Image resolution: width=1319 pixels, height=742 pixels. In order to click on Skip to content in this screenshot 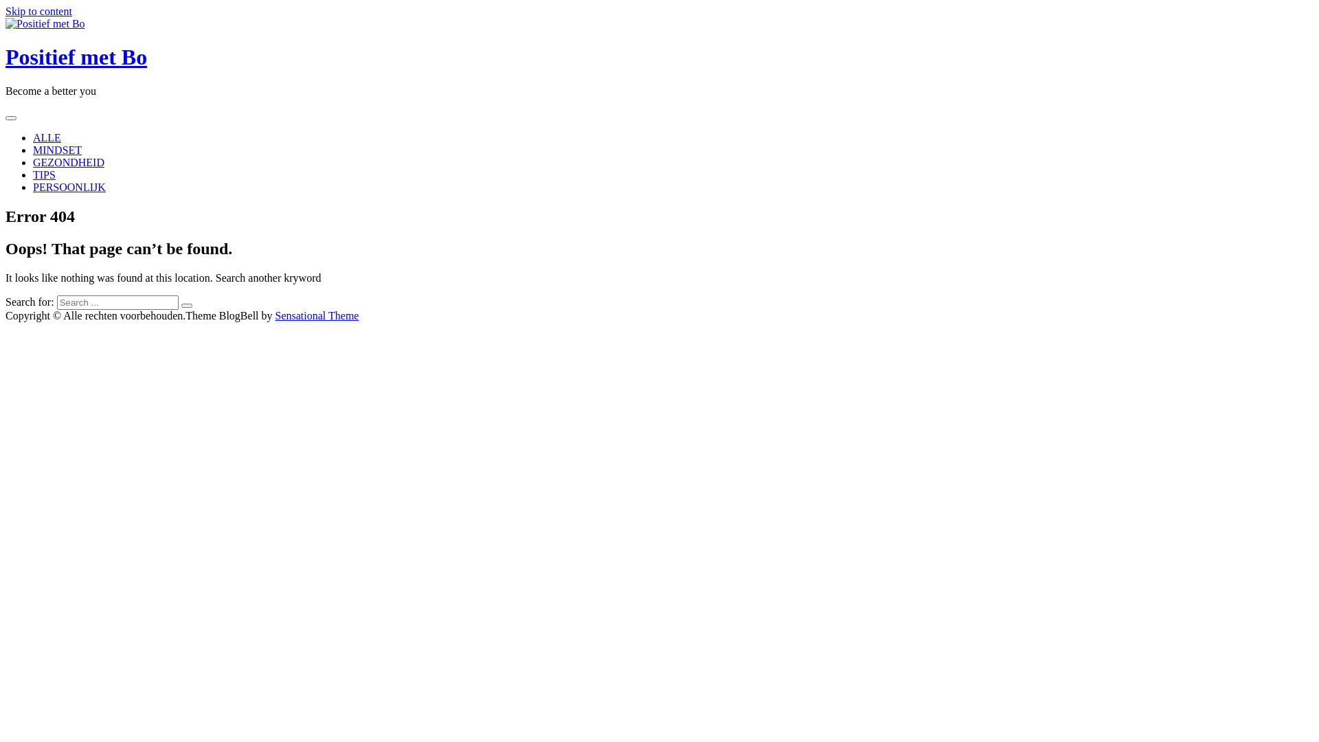, I will do `click(38, 11)`.